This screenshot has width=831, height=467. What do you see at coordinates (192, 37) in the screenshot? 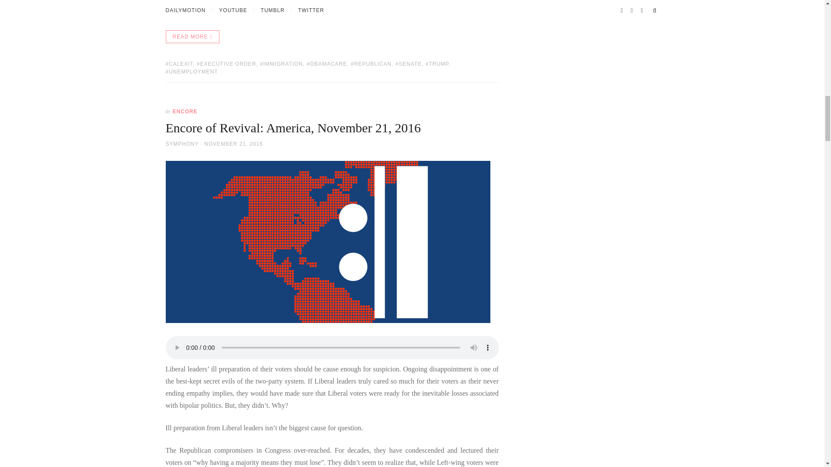
I see `READ MORE` at bounding box center [192, 37].